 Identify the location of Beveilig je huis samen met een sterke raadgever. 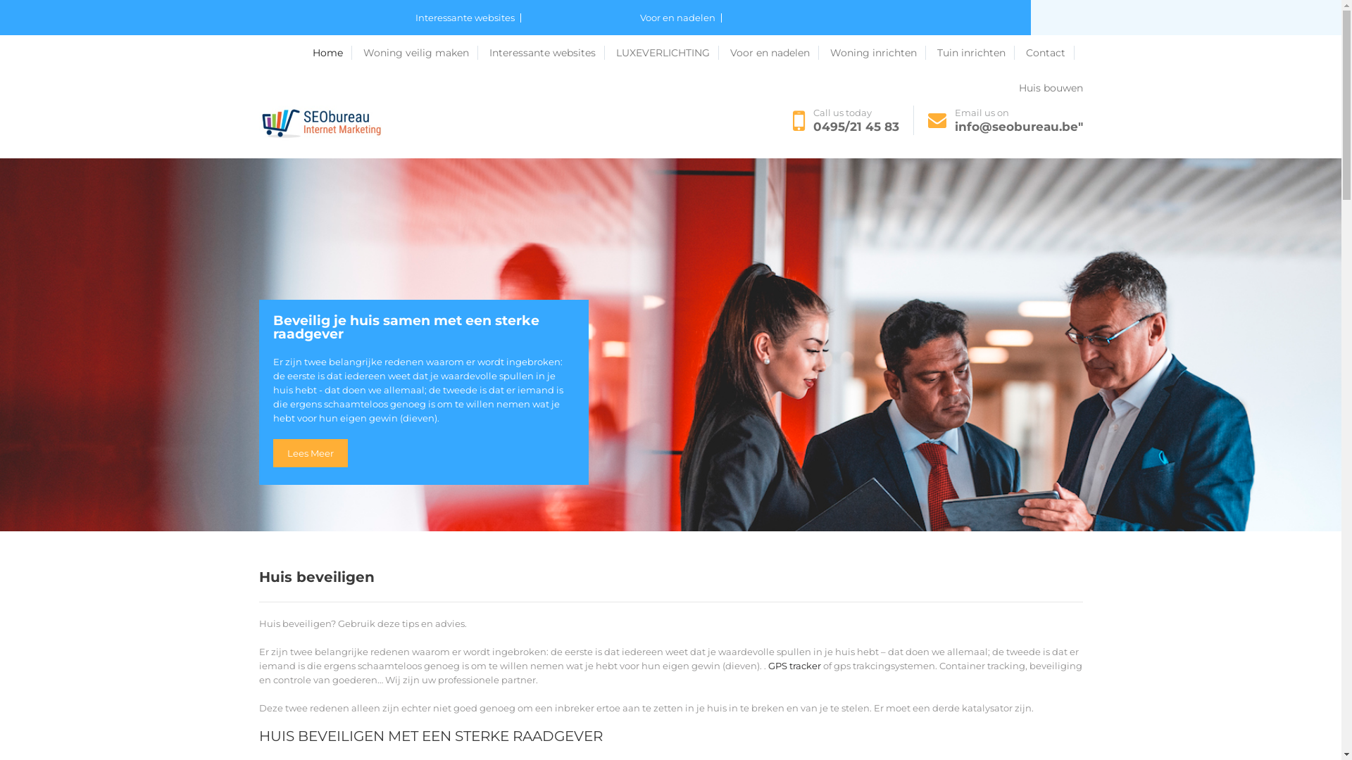
(424, 335).